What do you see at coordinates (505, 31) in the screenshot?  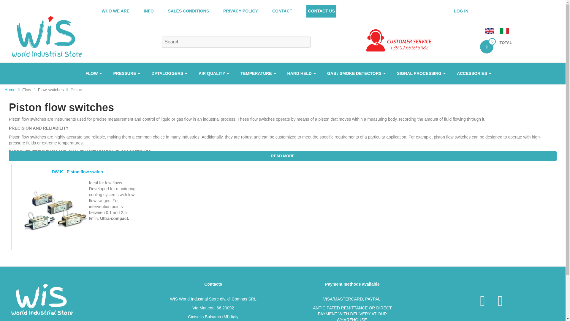 I see `Italiano` at bounding box center [505, 31].